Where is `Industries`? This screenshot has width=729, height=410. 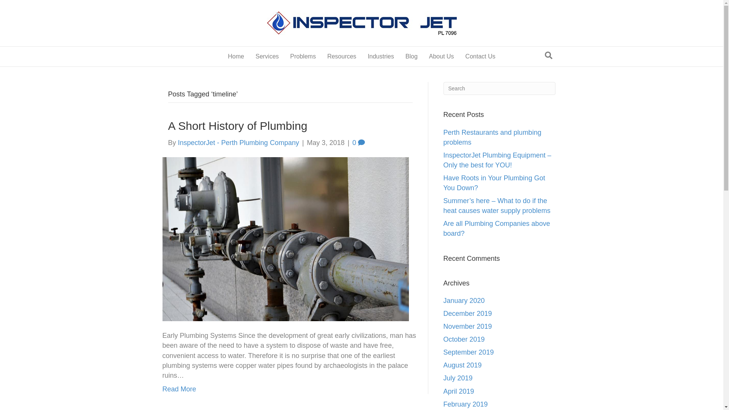 Industries is located at coordinates (380, 57).